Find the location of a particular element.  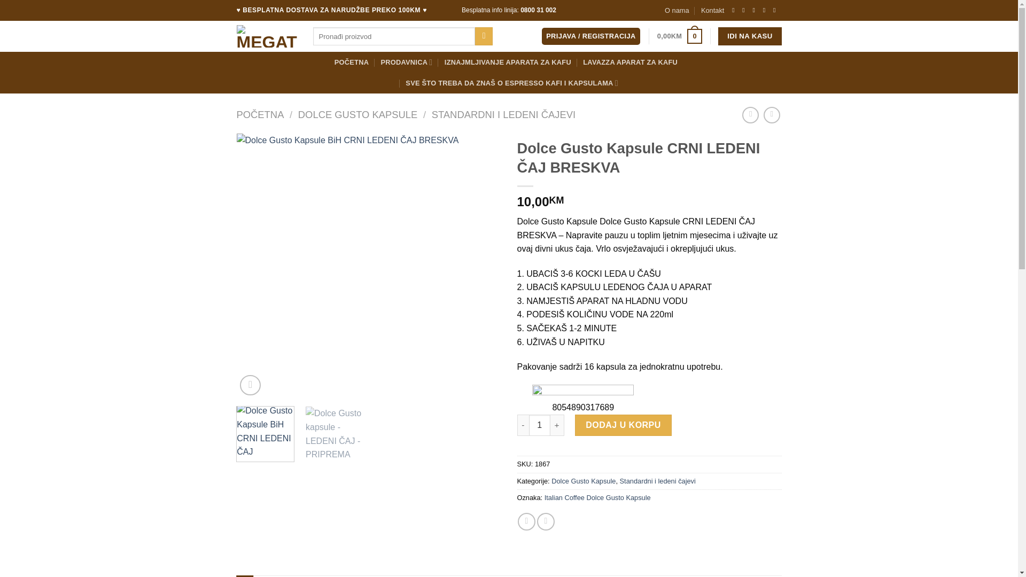

0,00KM
0 is located at coordinates (680, 36).